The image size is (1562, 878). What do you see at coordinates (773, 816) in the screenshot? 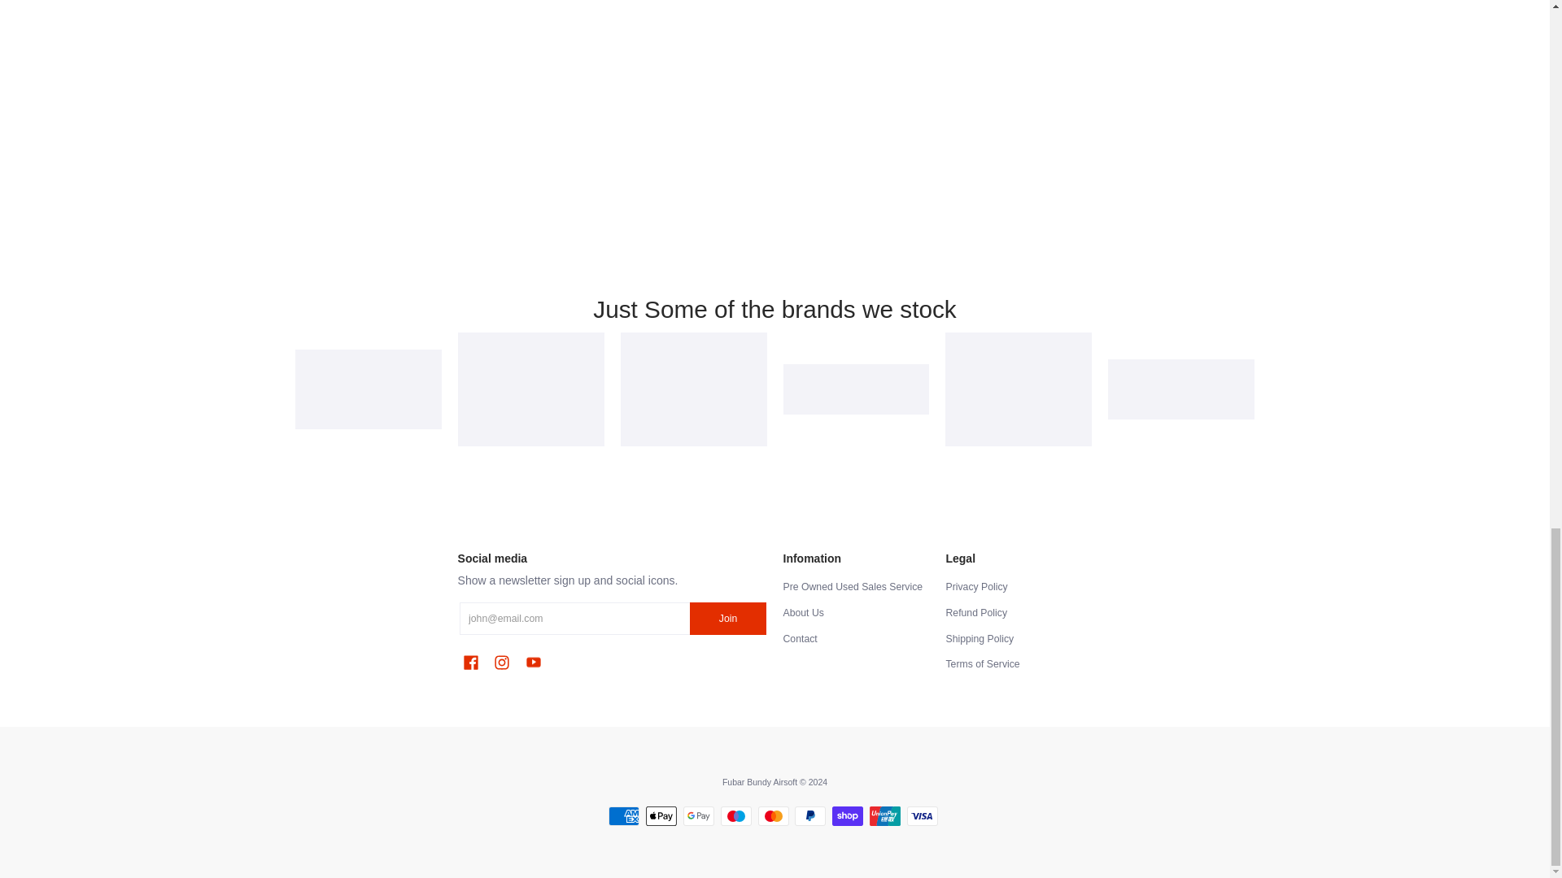
I see `Mastercard` at bounding box center [773, 816].